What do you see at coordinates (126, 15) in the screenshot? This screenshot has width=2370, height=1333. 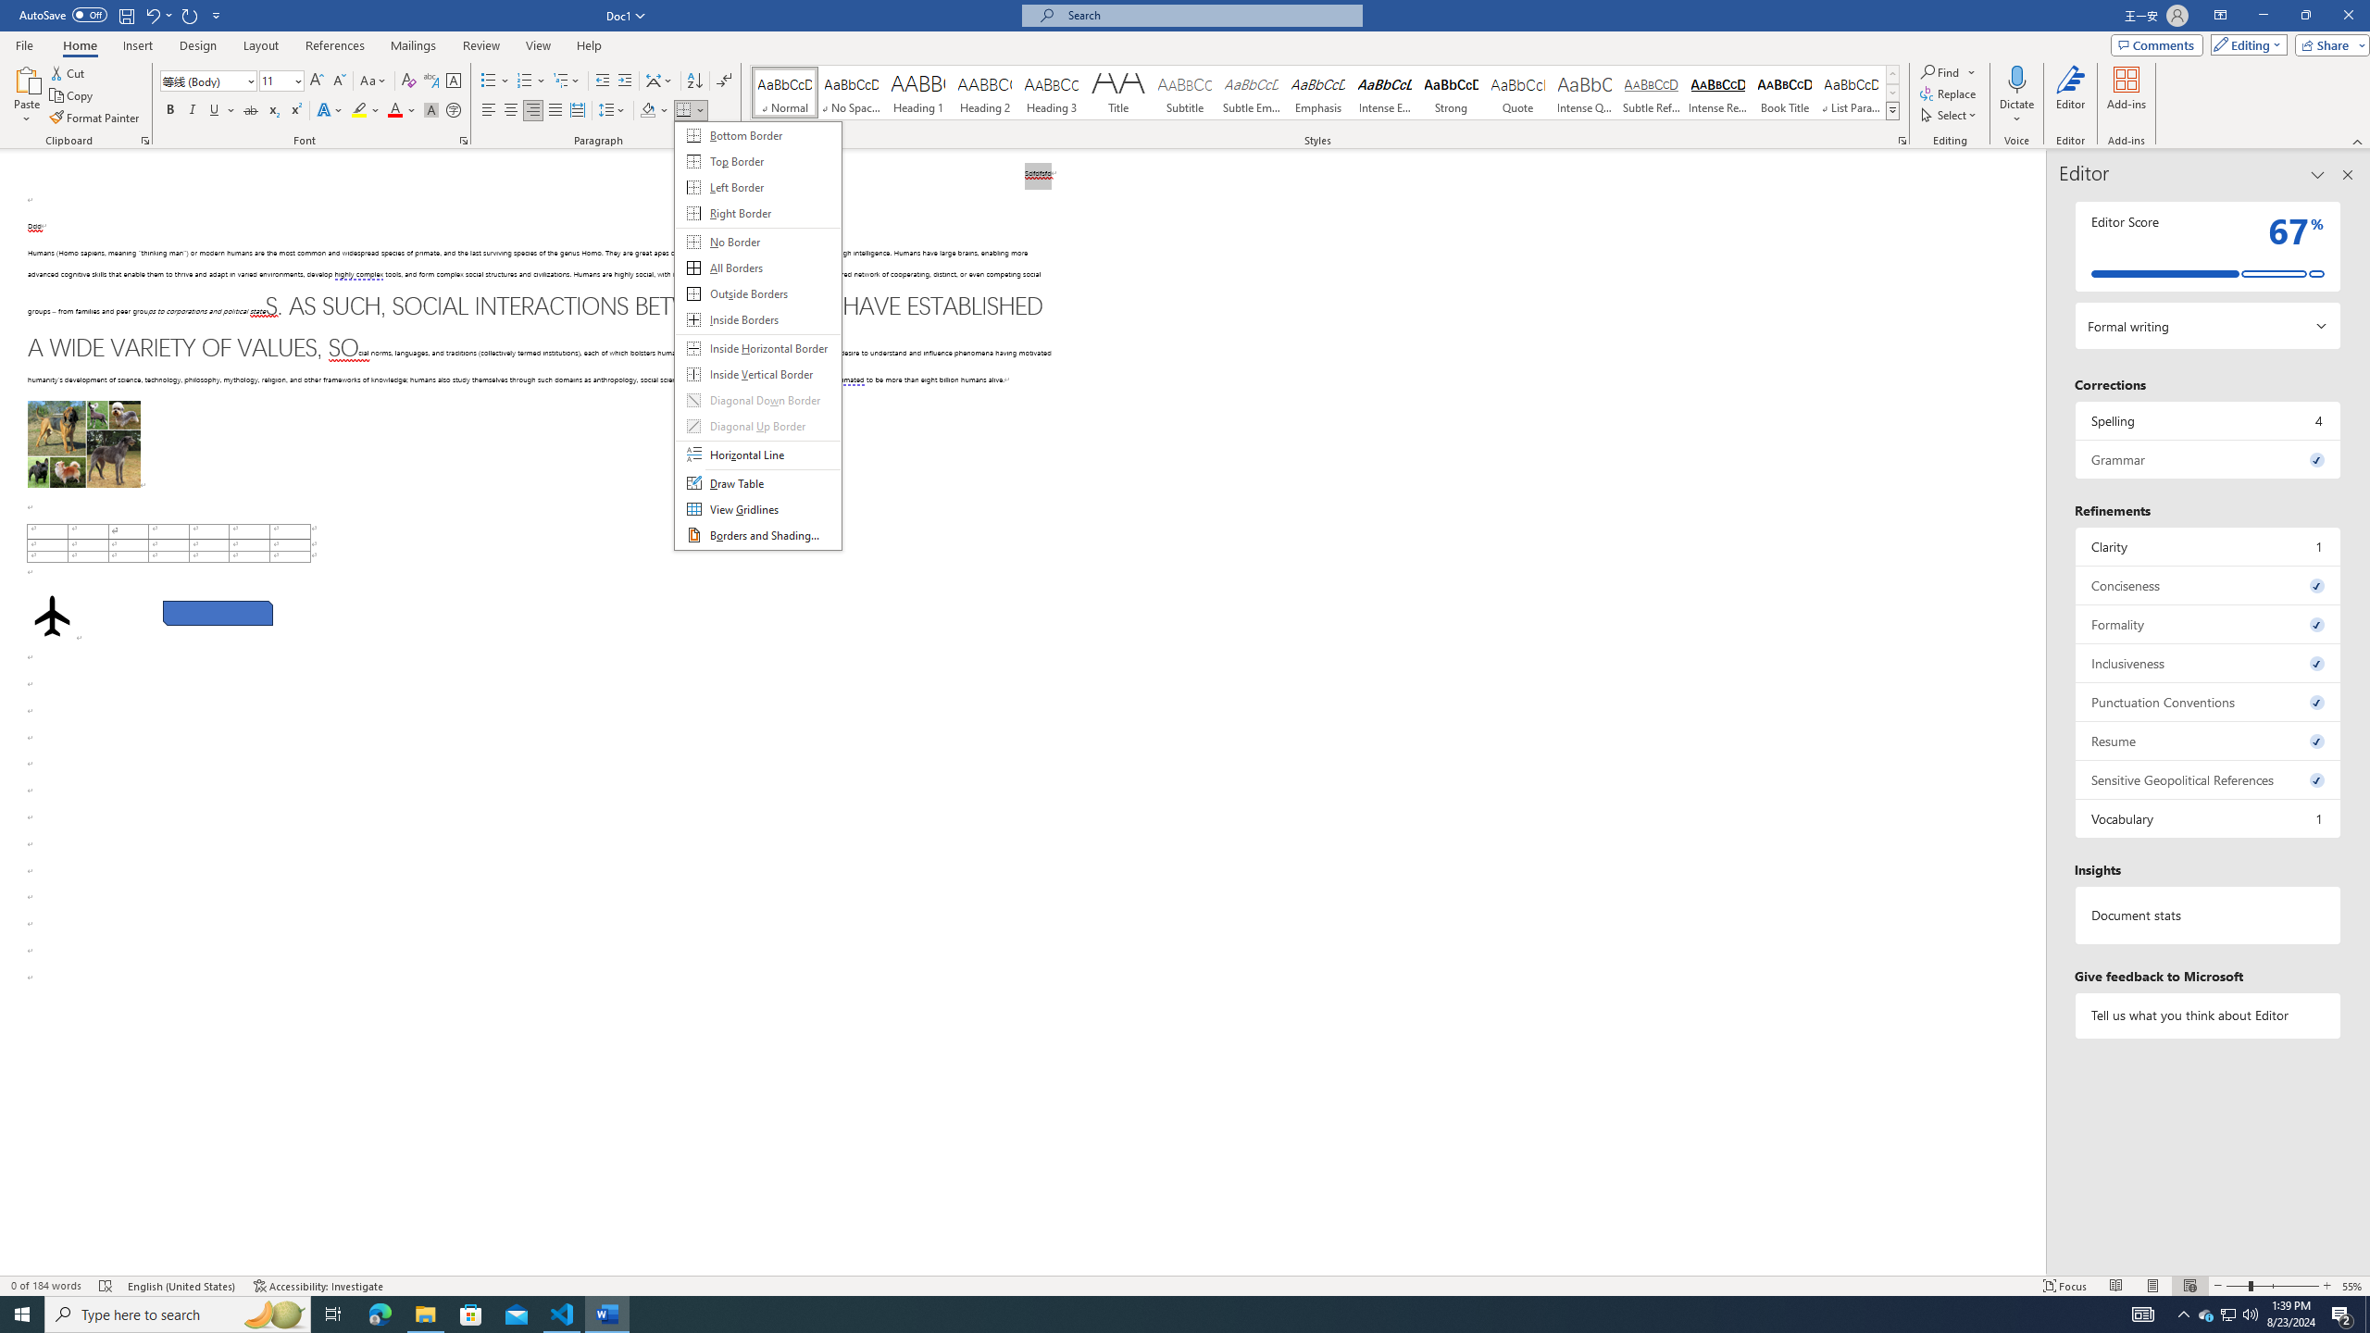 I see `Save` at bounding box center [126, 15].